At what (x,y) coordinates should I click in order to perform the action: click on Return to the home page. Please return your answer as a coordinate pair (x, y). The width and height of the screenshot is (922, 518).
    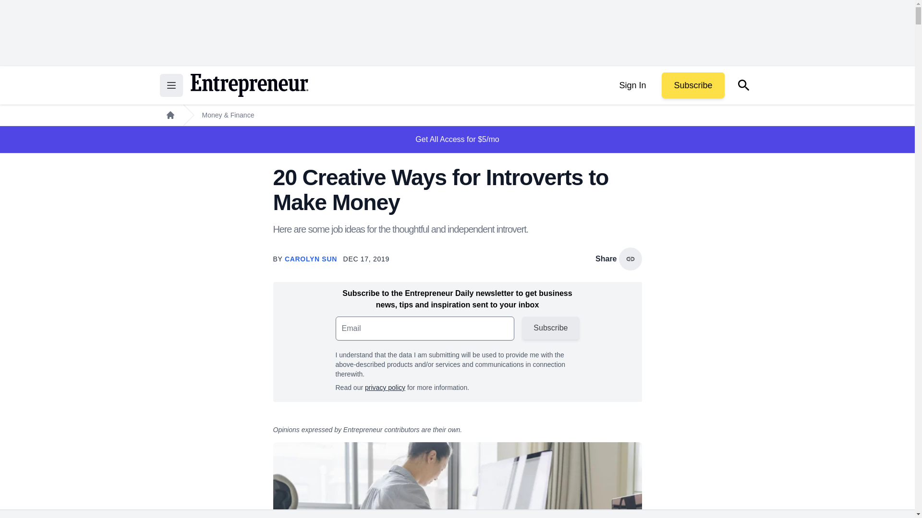
    Looking at the image, I should click on (249, 85).